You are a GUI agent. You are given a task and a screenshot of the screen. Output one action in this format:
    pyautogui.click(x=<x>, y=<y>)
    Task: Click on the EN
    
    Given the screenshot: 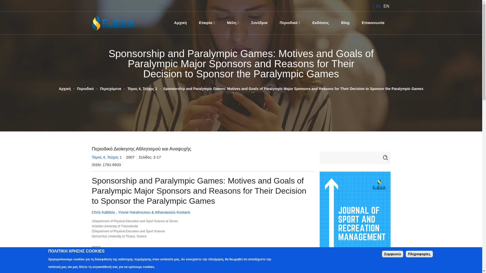 What is the action you would take?
    pyautogui.click(x=386, y=6)
    